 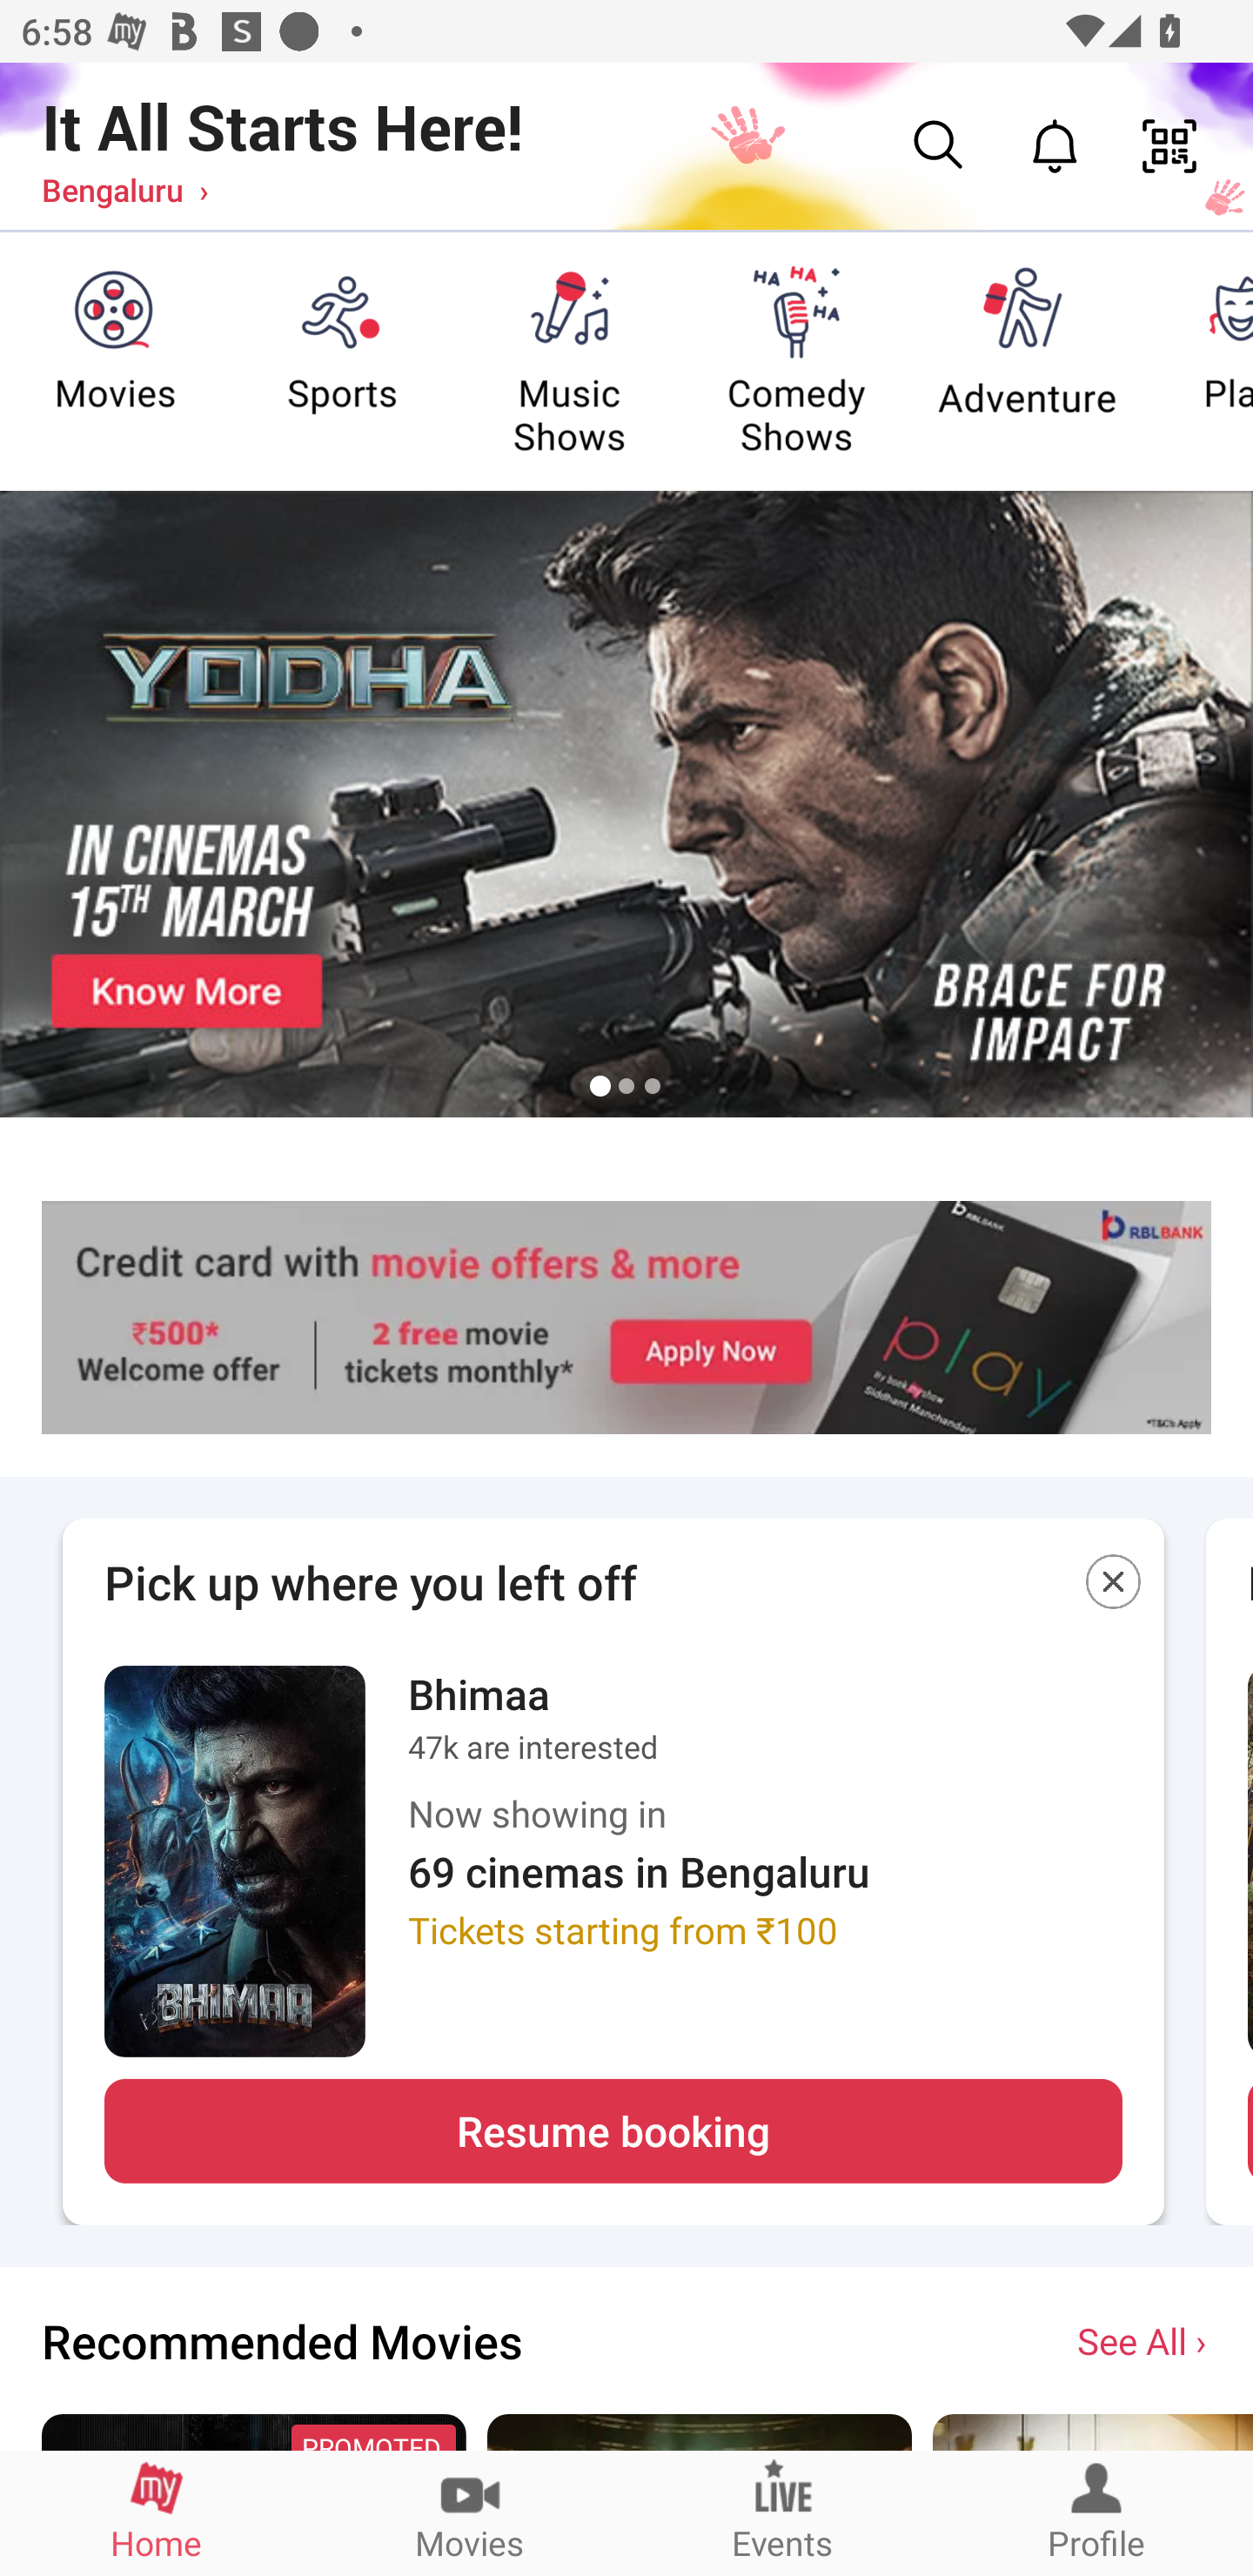 What do you see at coordinates (470, 2512) in the screenshot?
I see `Movies` at bounding box center [470, 2512].